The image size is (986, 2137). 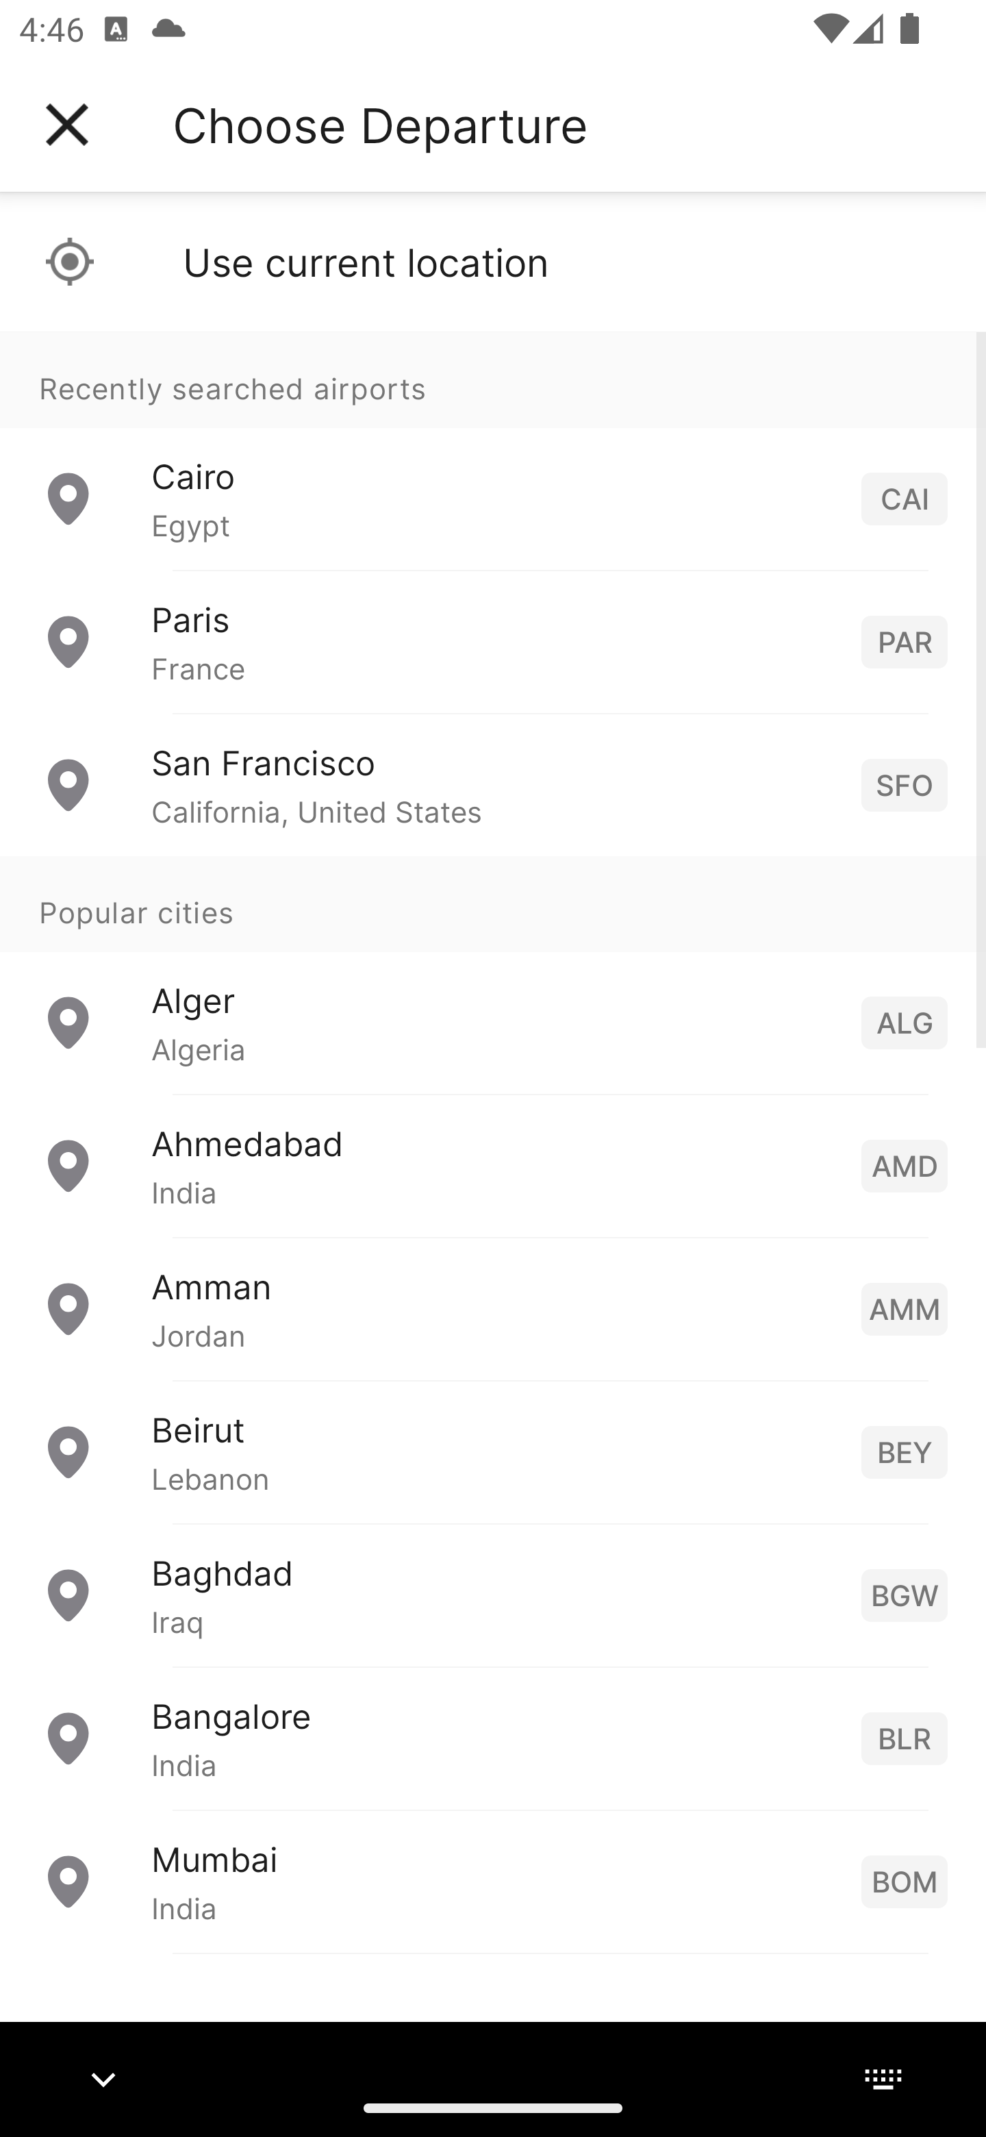 What do you see at coordinates (380, 125) in the screenshot?
I see `Choose Departure` at bounding box center [380, 125].